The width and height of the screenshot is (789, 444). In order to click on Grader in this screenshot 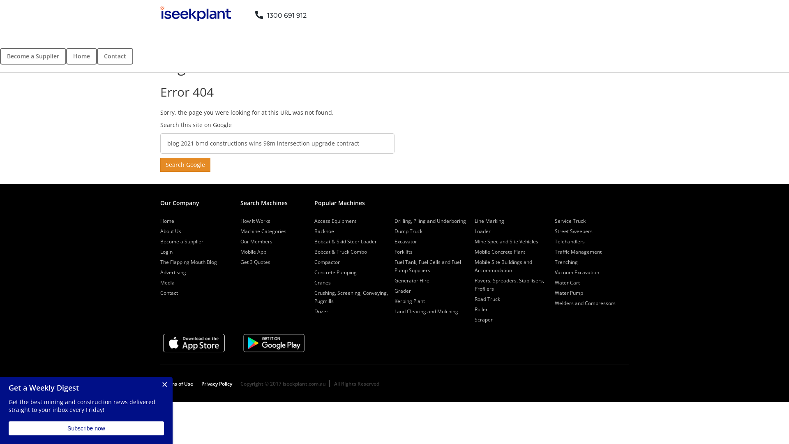, I will do `click(403, 291)`.